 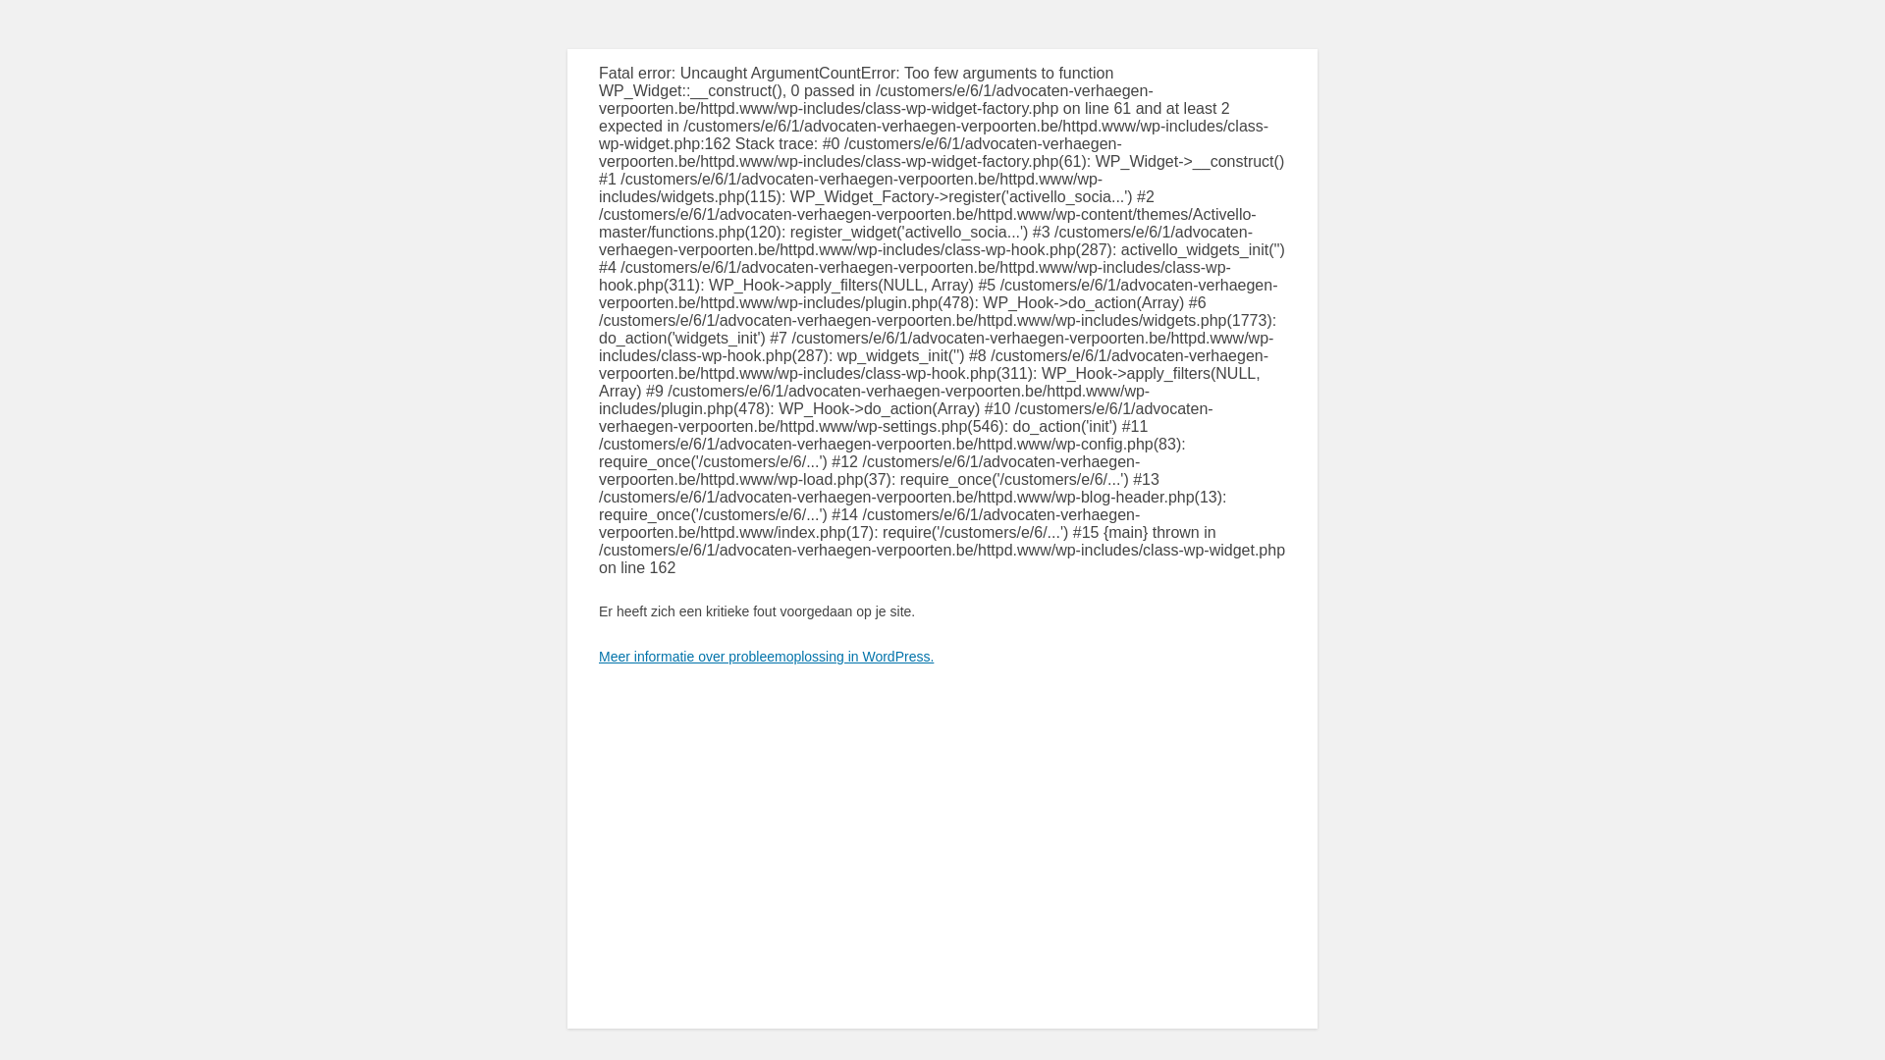 I want to click on Meer informatie over probleemoplossing in WordPress., so click(x=766, y=657).